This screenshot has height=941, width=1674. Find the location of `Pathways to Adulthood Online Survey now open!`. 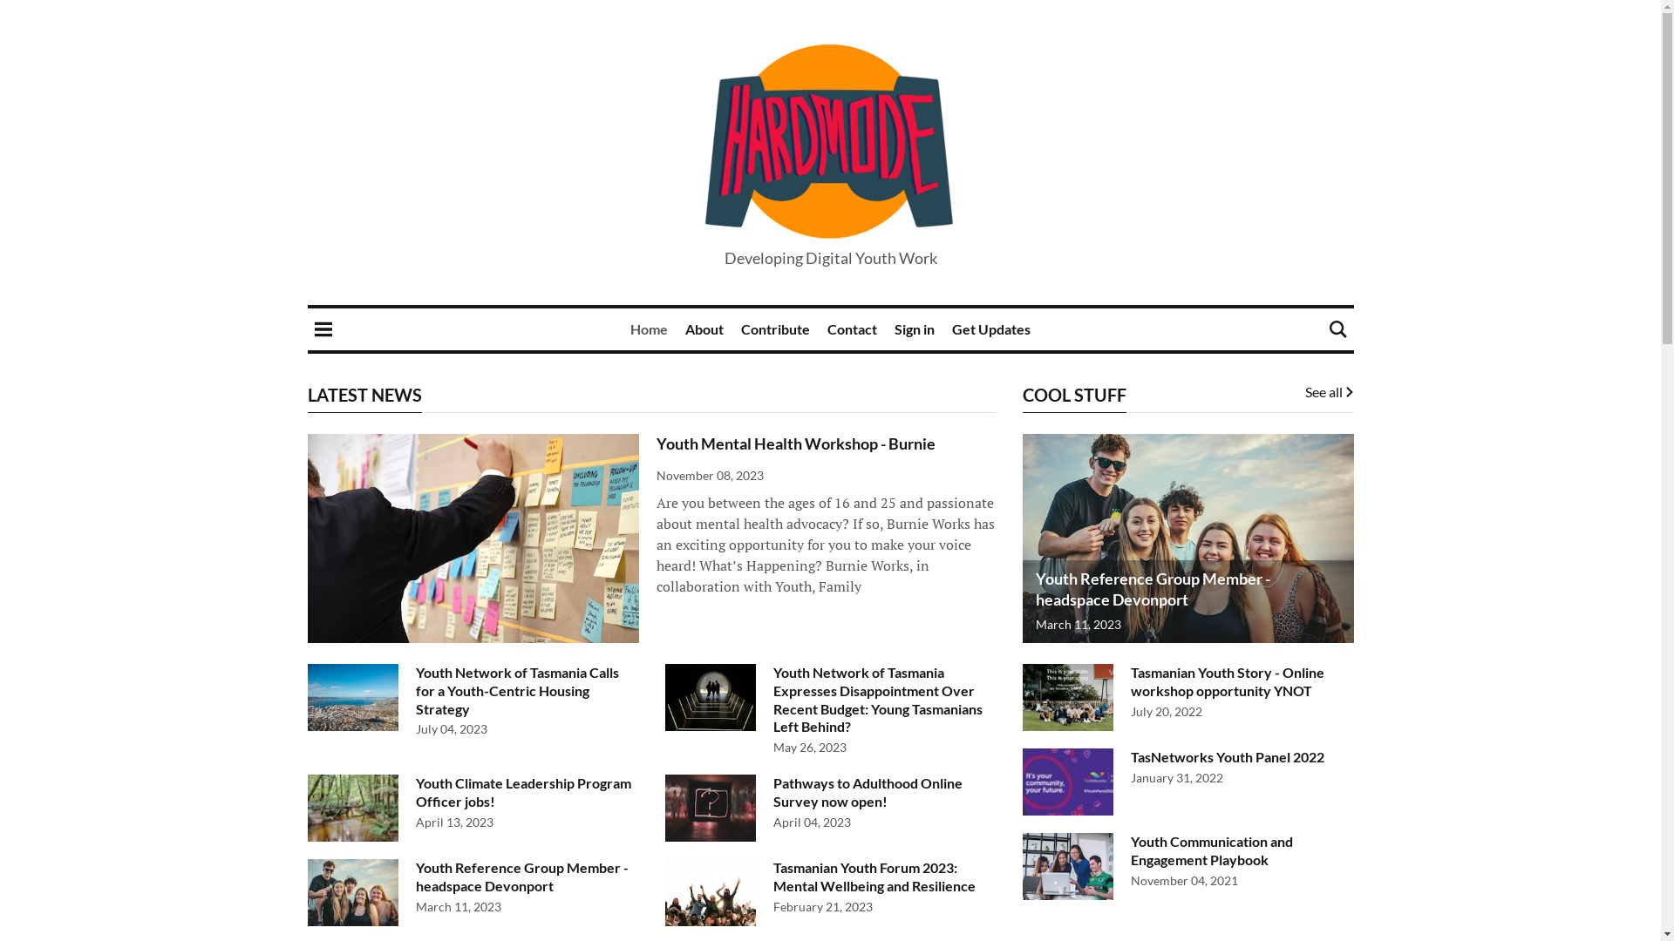

Pathways to Adulthood Online Survey now open! is located at coordinates (867, 792).